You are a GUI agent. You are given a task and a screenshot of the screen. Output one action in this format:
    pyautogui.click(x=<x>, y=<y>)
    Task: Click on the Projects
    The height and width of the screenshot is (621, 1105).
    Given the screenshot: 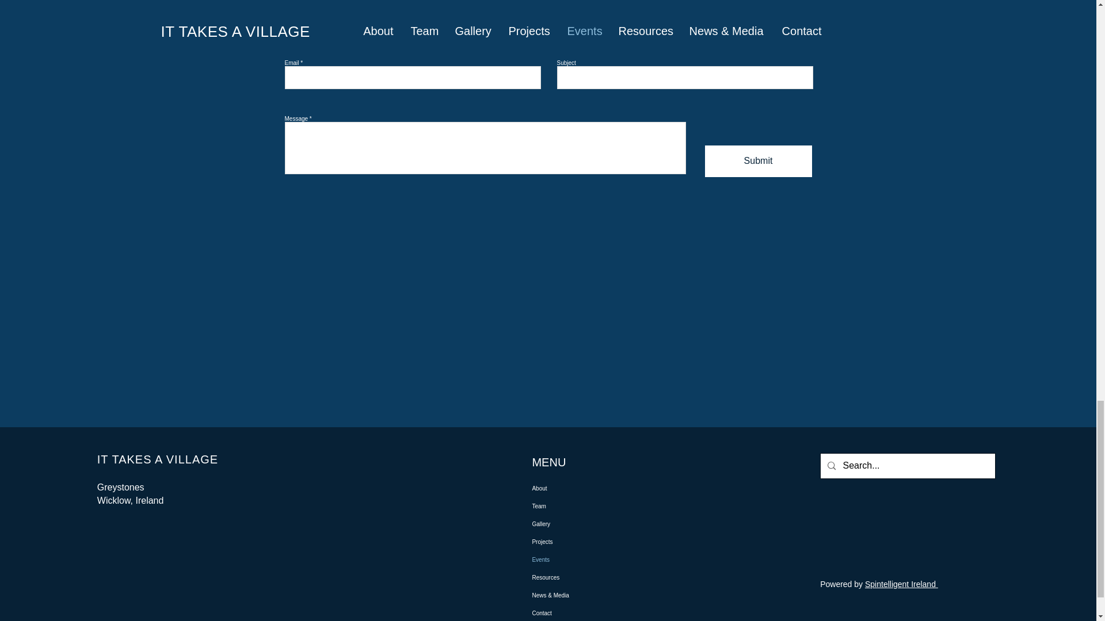 What is the action you would take?
    pyautogui.click(x=585, y=542)
    